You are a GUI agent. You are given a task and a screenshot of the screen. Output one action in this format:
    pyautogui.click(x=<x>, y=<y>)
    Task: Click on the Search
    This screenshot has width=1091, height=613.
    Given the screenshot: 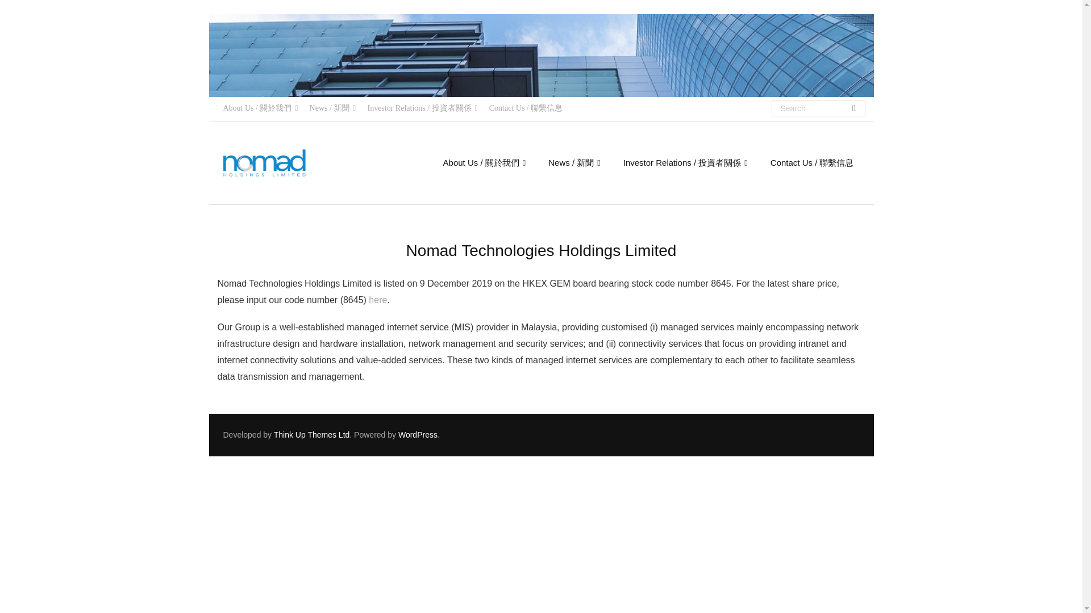 What is the action you would take?
    pyautogui.click(x=27, y=12)
    